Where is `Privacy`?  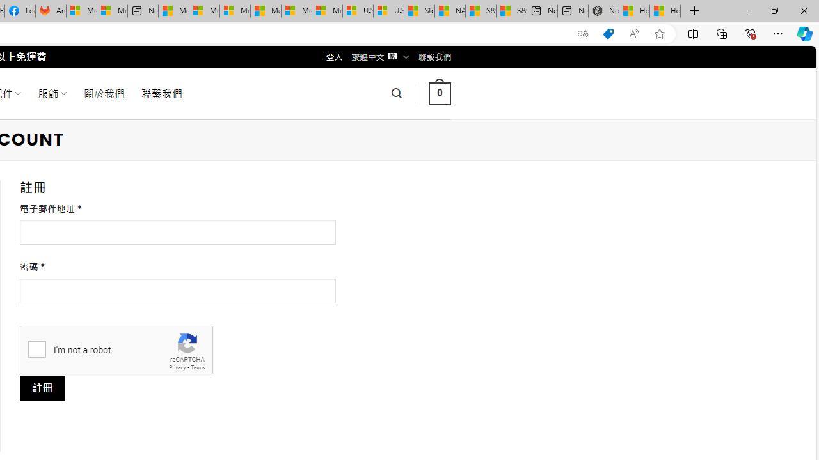 Privacy is located at coordinates (177, 368).